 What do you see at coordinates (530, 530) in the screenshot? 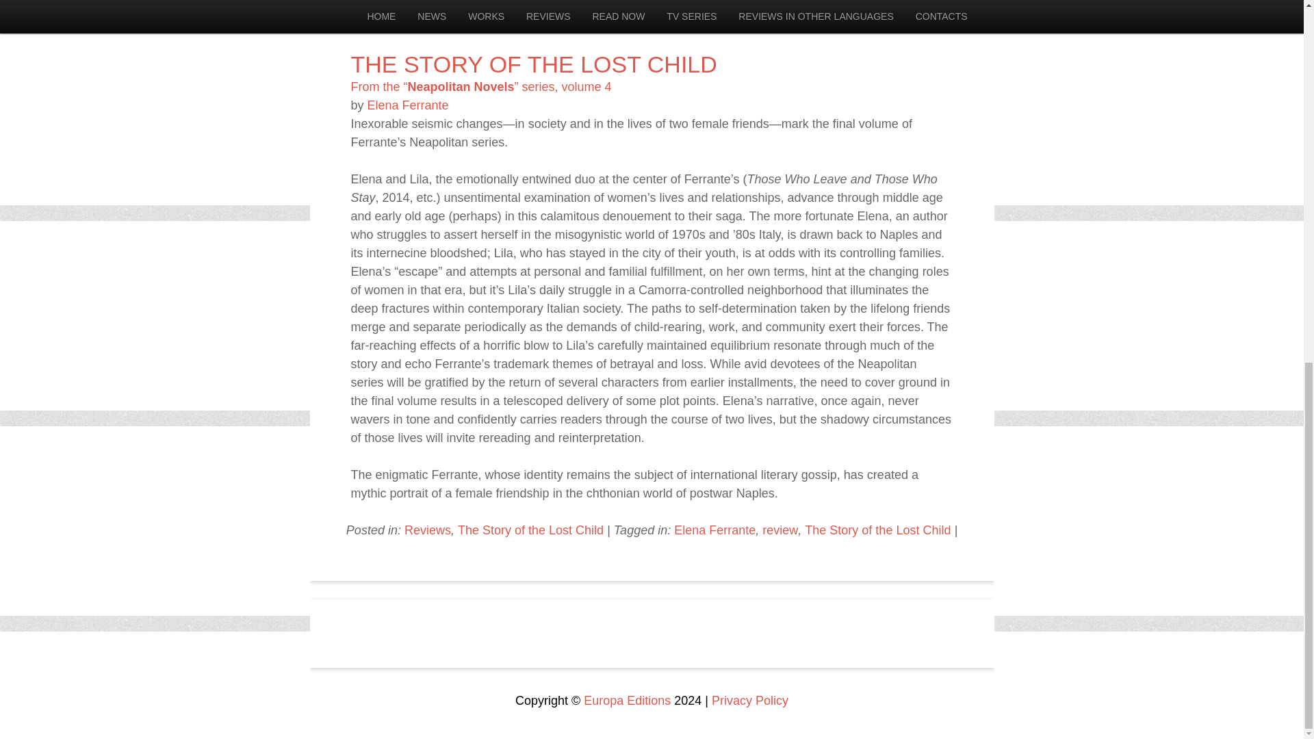
I see `The Story of the Lost Child` at bounding box center [530, 530].